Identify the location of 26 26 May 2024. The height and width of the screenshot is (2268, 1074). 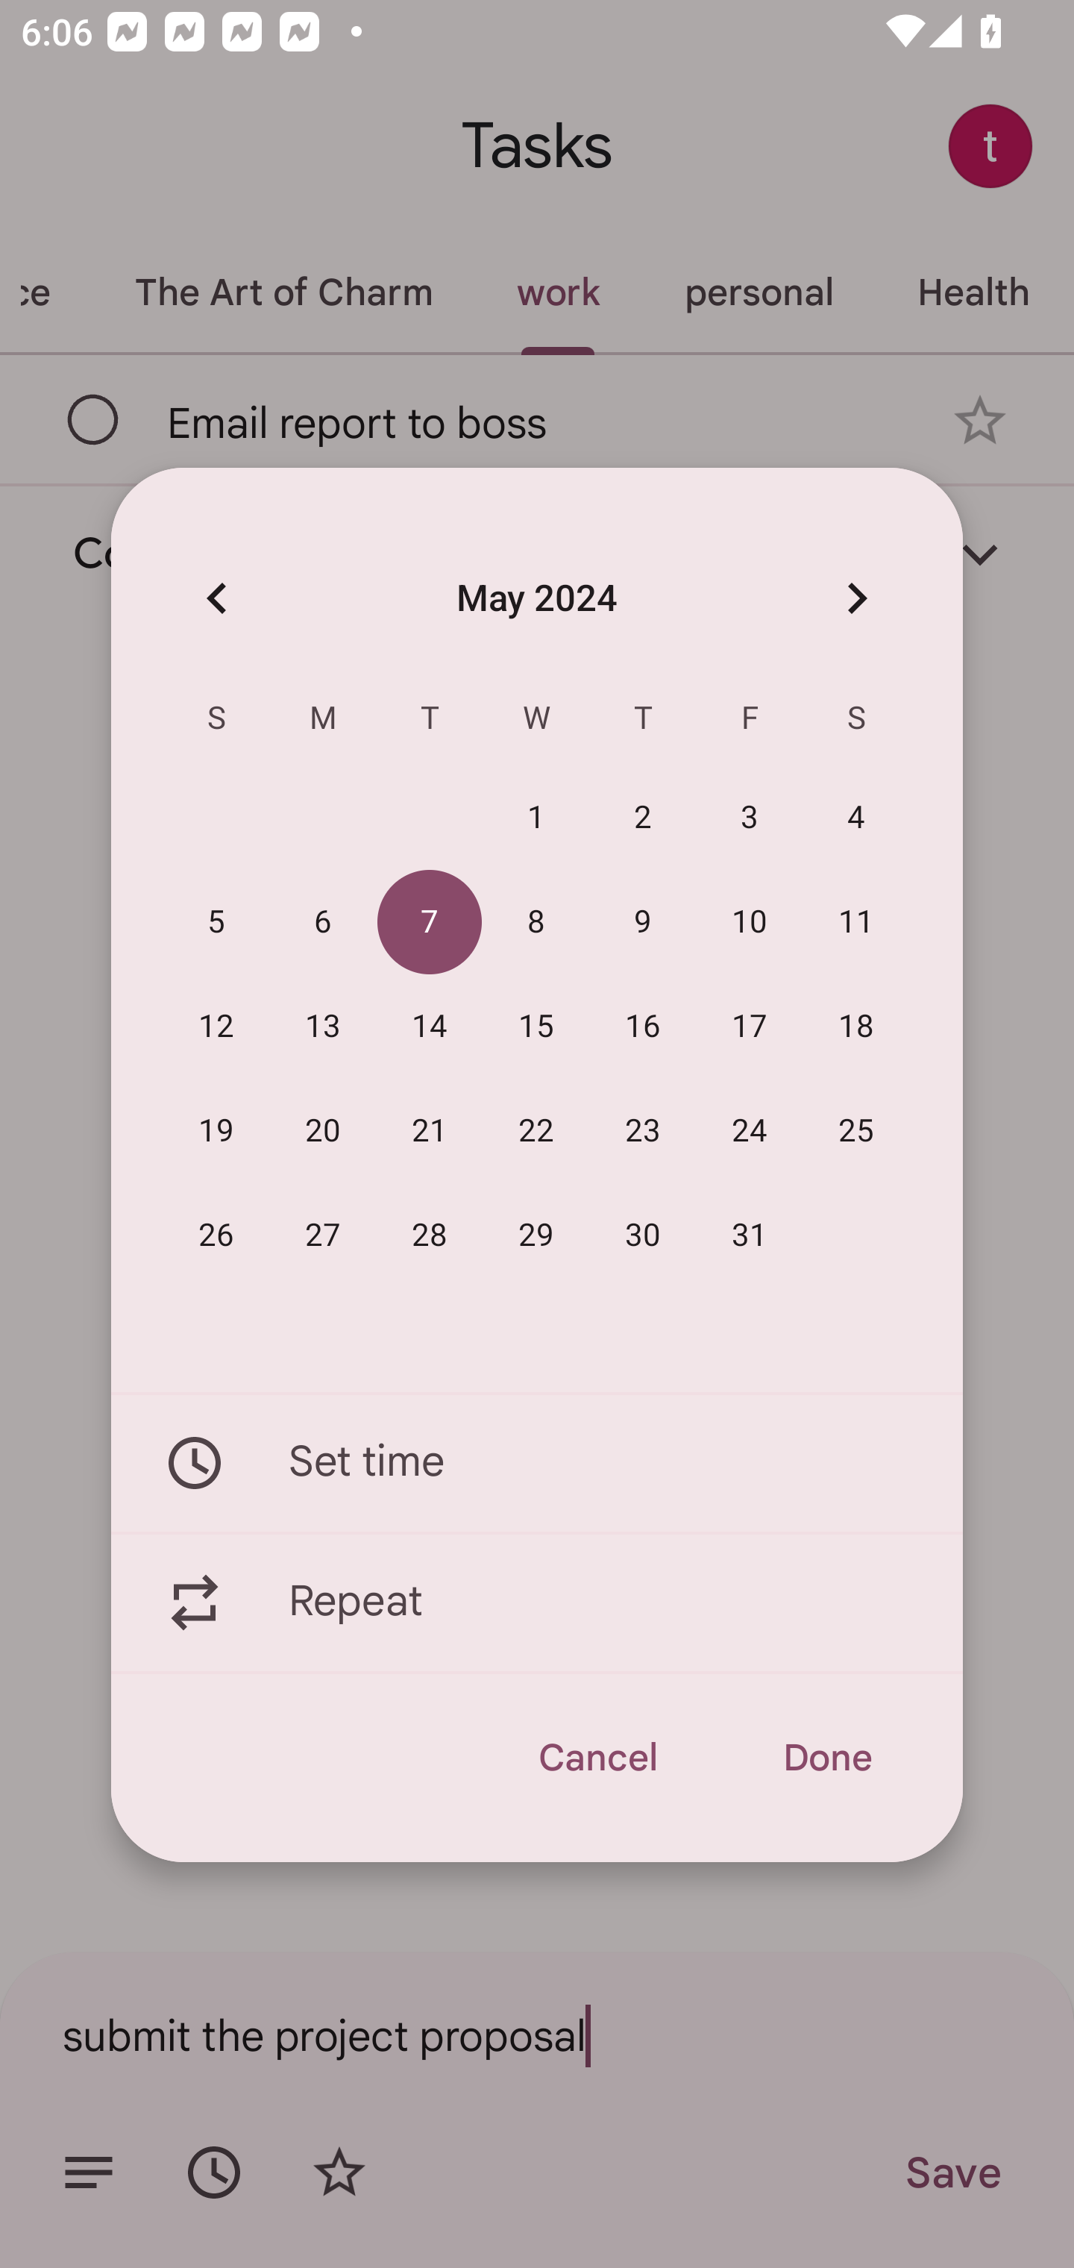
(216, 1235).